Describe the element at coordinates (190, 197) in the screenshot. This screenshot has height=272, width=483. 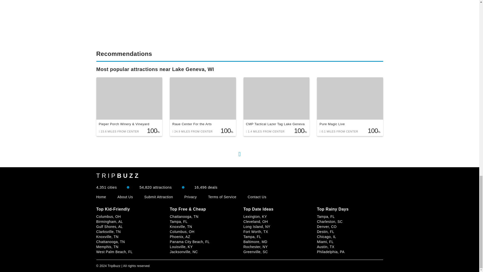
I see `Privacy` at that location.